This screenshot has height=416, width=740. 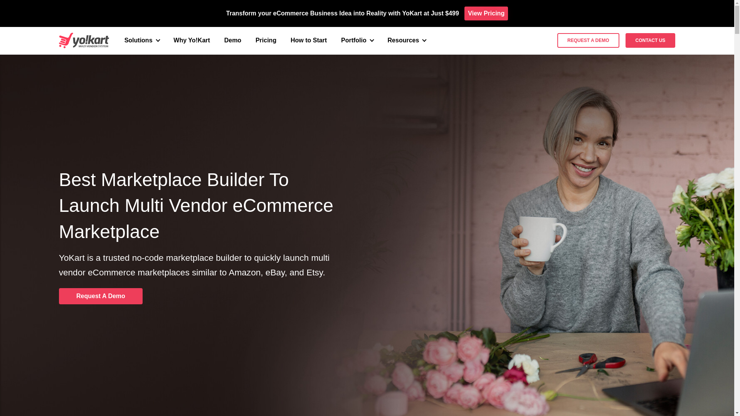 I want to click on Solutions, so click(x=142, y=40).